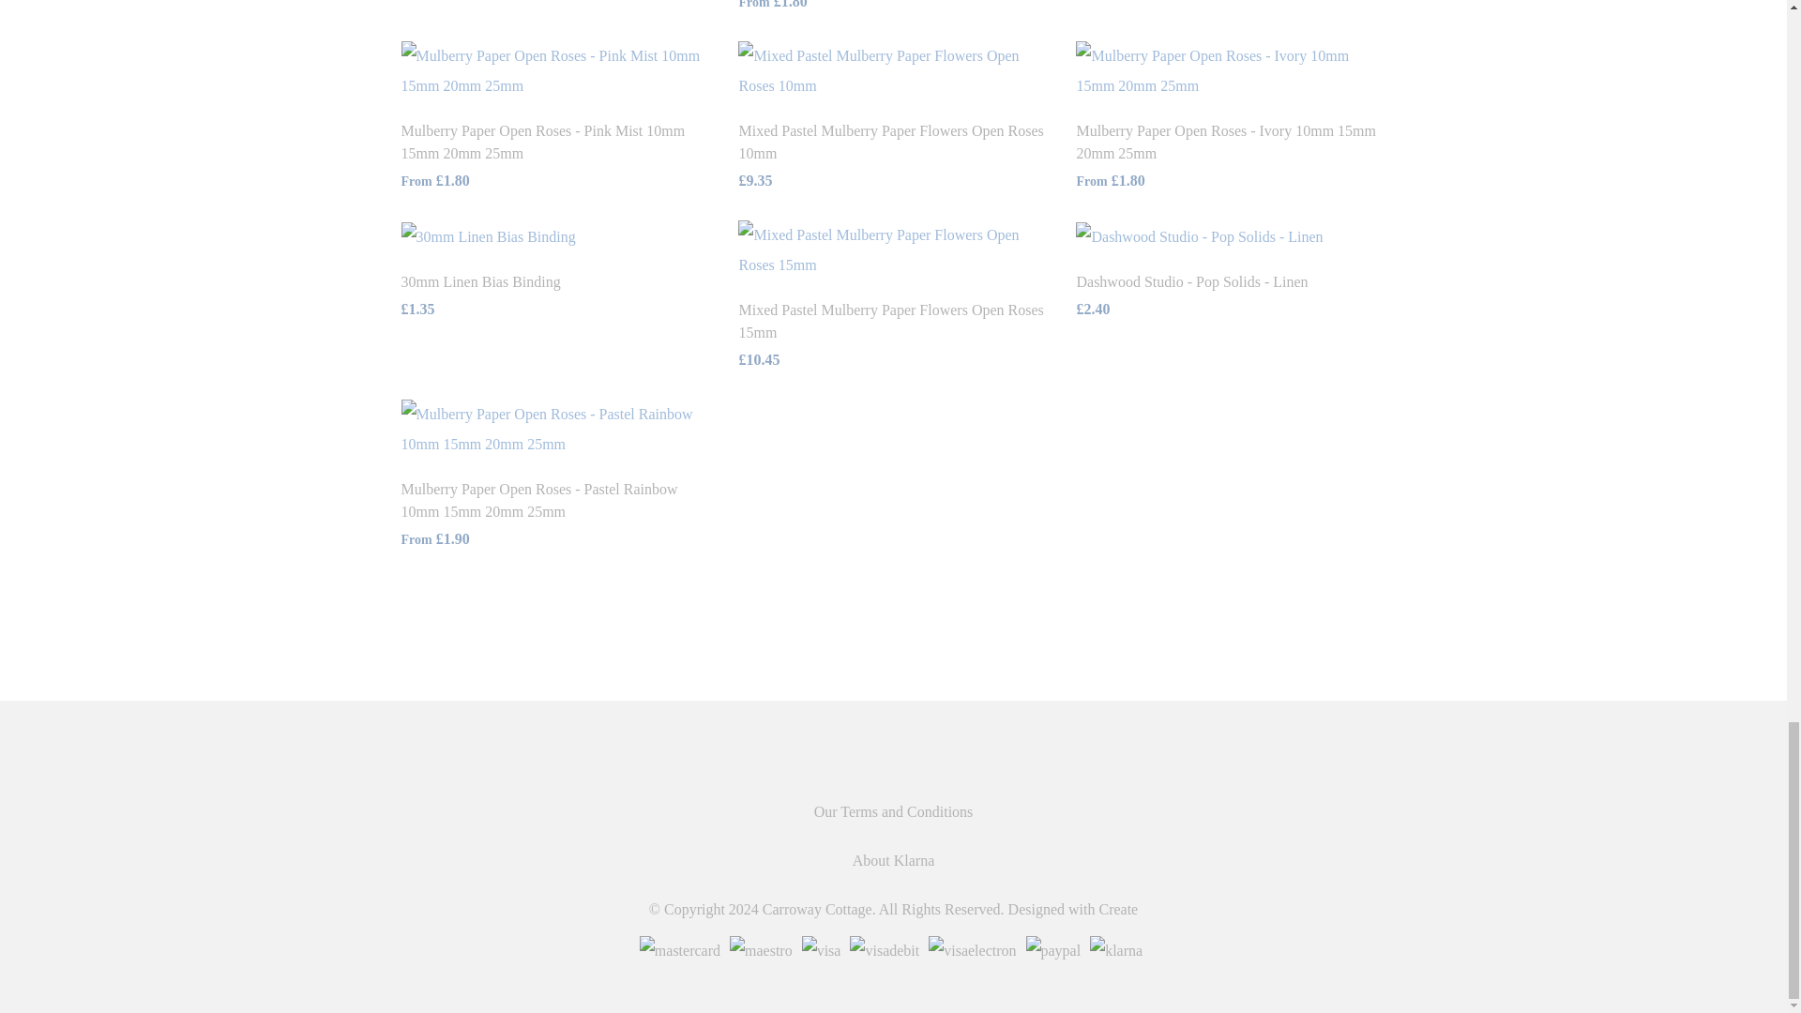 The image size is (1801, 1013). Describe the element at coordinates (890, 141) in the screenshot. I see `Mixed Pastel Mulberry Paper Flowers Open Roses 10mm` at that location.